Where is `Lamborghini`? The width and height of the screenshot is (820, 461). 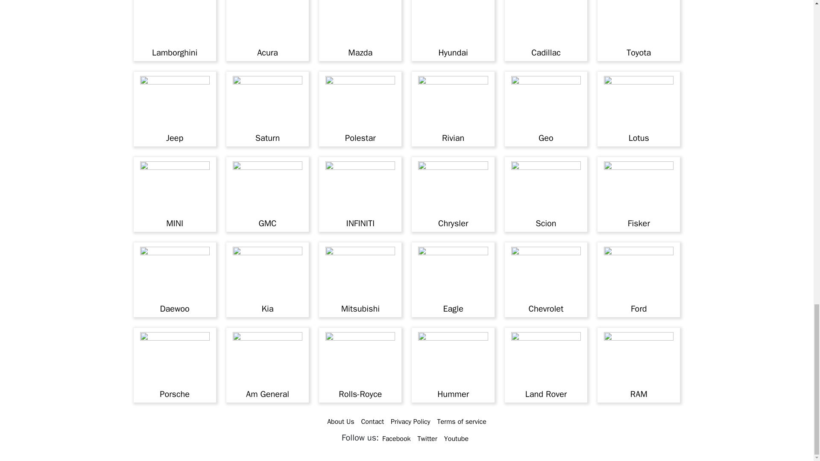
Lamborghini is located at coordinates (174, 53).